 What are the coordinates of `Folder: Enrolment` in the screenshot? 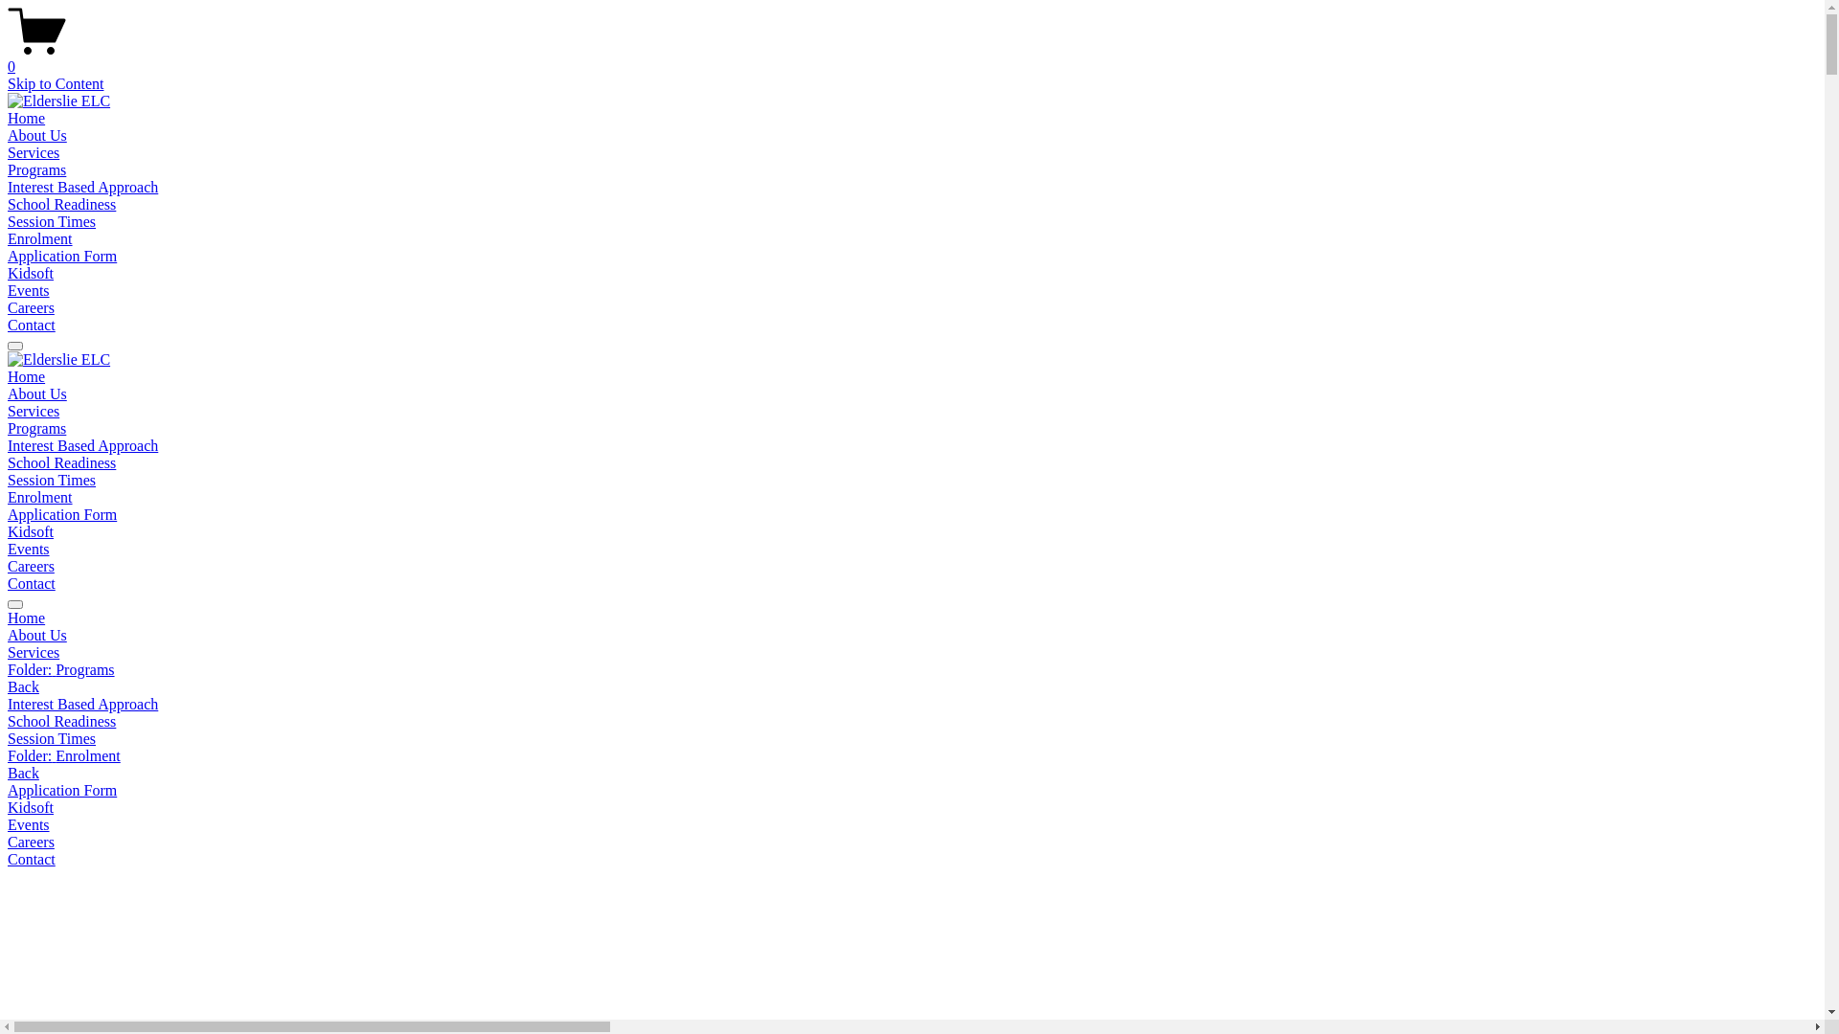 It's located at (912, 756).